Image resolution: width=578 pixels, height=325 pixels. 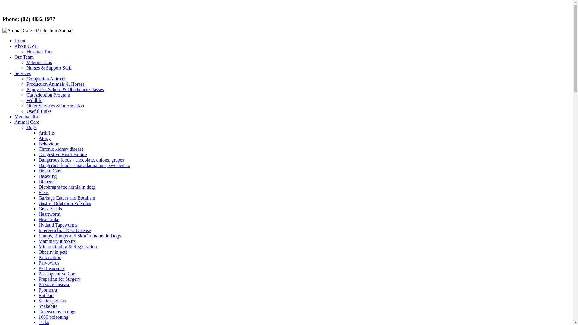 I want to click on Snakebite, so click(x=48, y=306).